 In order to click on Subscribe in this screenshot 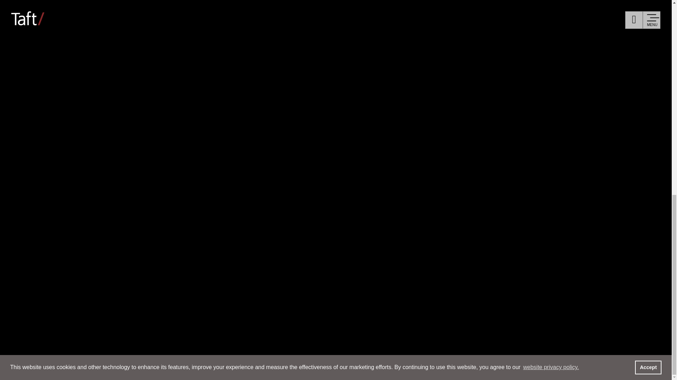, I will do `click(430, 262)`.